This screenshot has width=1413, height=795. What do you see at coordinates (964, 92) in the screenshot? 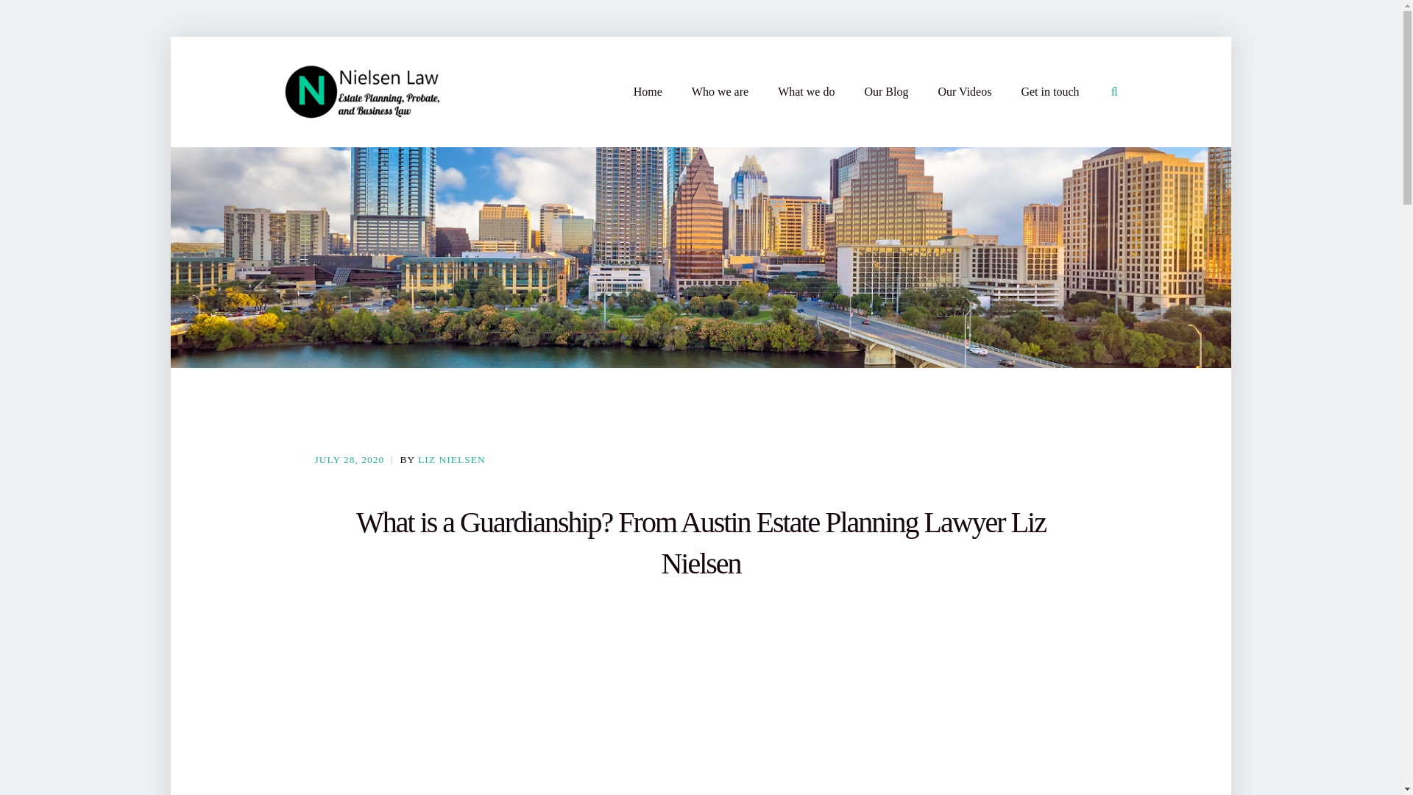
I see `Our Videos` at bounding box center [964, 92].